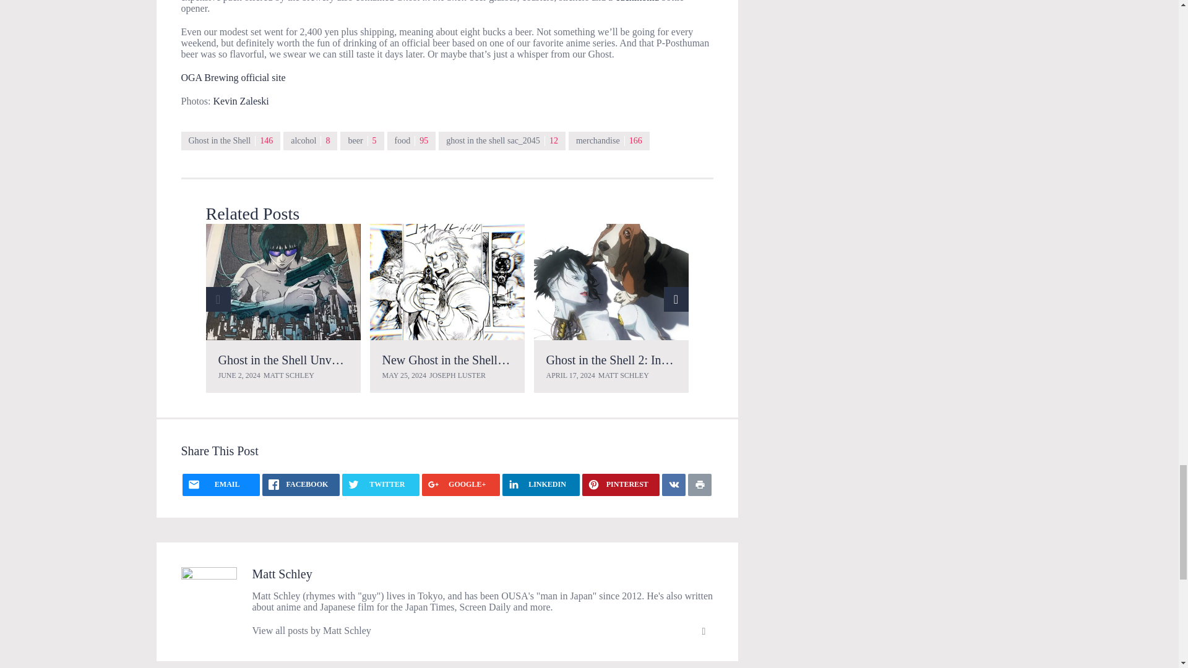 This screenshot has height=668, width=1188. Describe the element at coordinates (230, 141) in the screenshot. I see `Ghost in the Shell 146` at that location.